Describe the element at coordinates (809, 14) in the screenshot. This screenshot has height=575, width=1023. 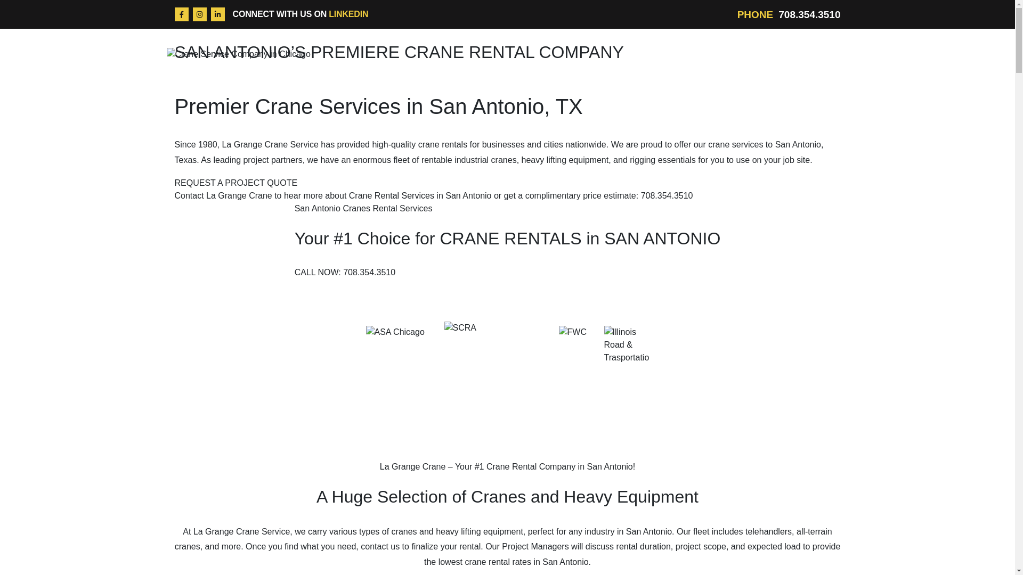
I see `708.354.3510` at that location.